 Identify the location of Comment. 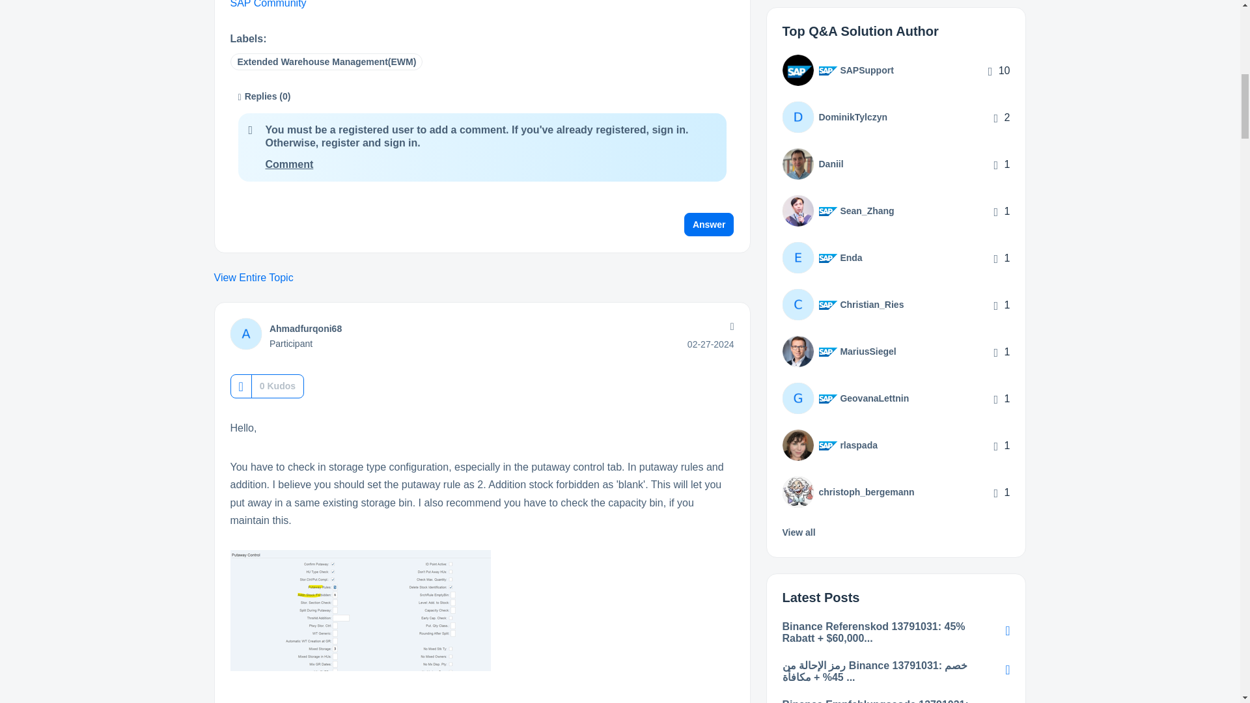
(289, 164).